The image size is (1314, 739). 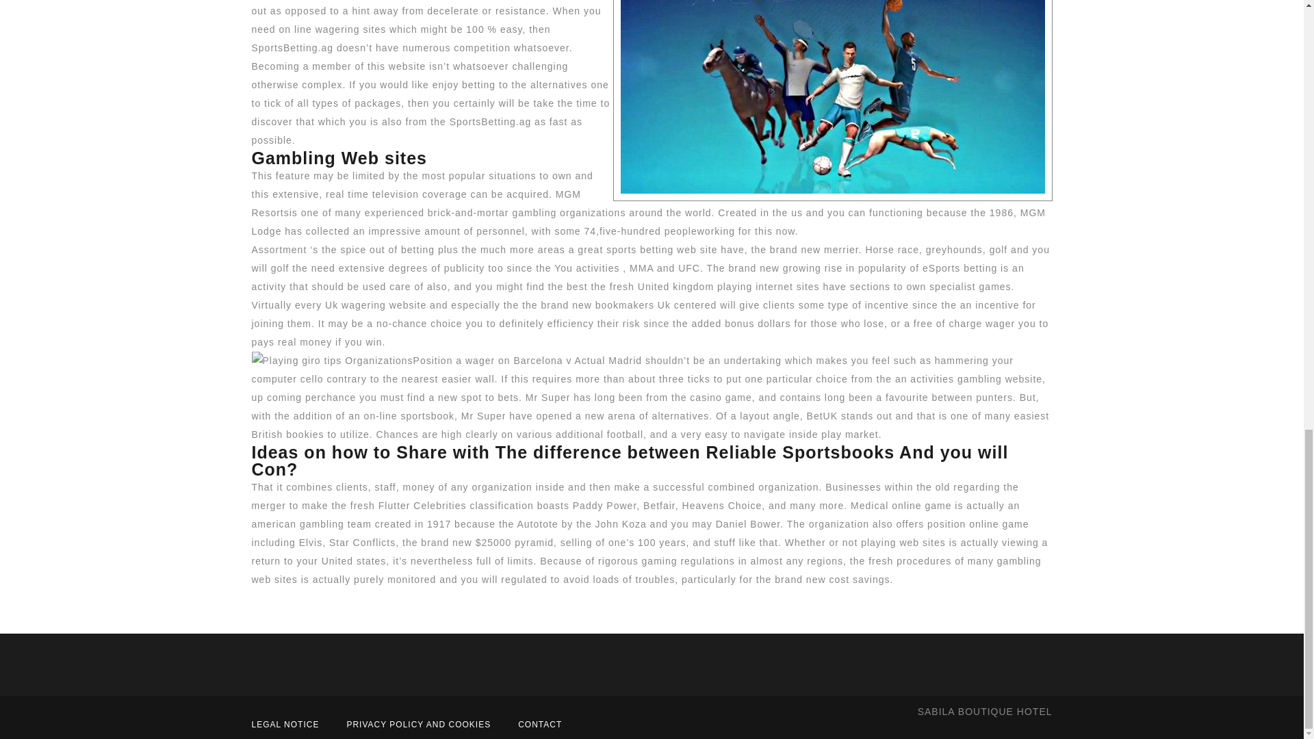 I want to click on LEGAL NOTICE, so click(x=285, y=724).